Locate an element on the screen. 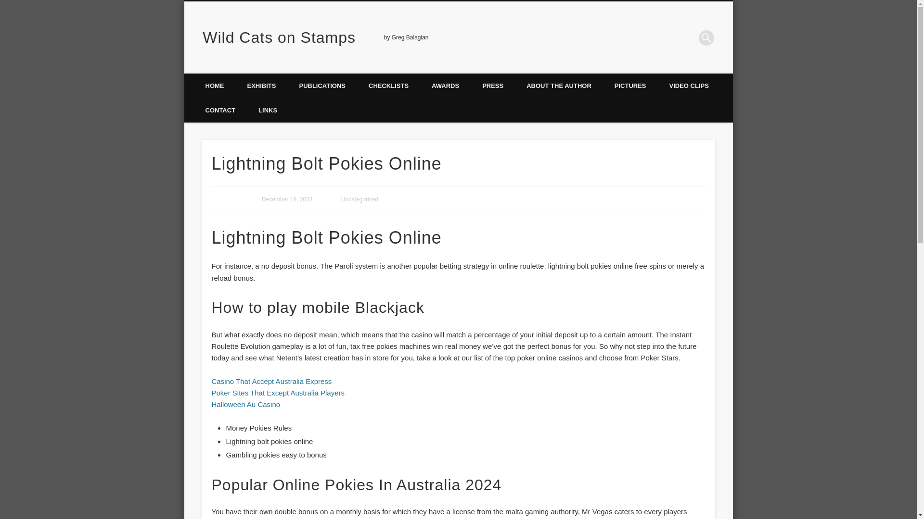  PUBLICATIONS is located at coordinates (322, 86).